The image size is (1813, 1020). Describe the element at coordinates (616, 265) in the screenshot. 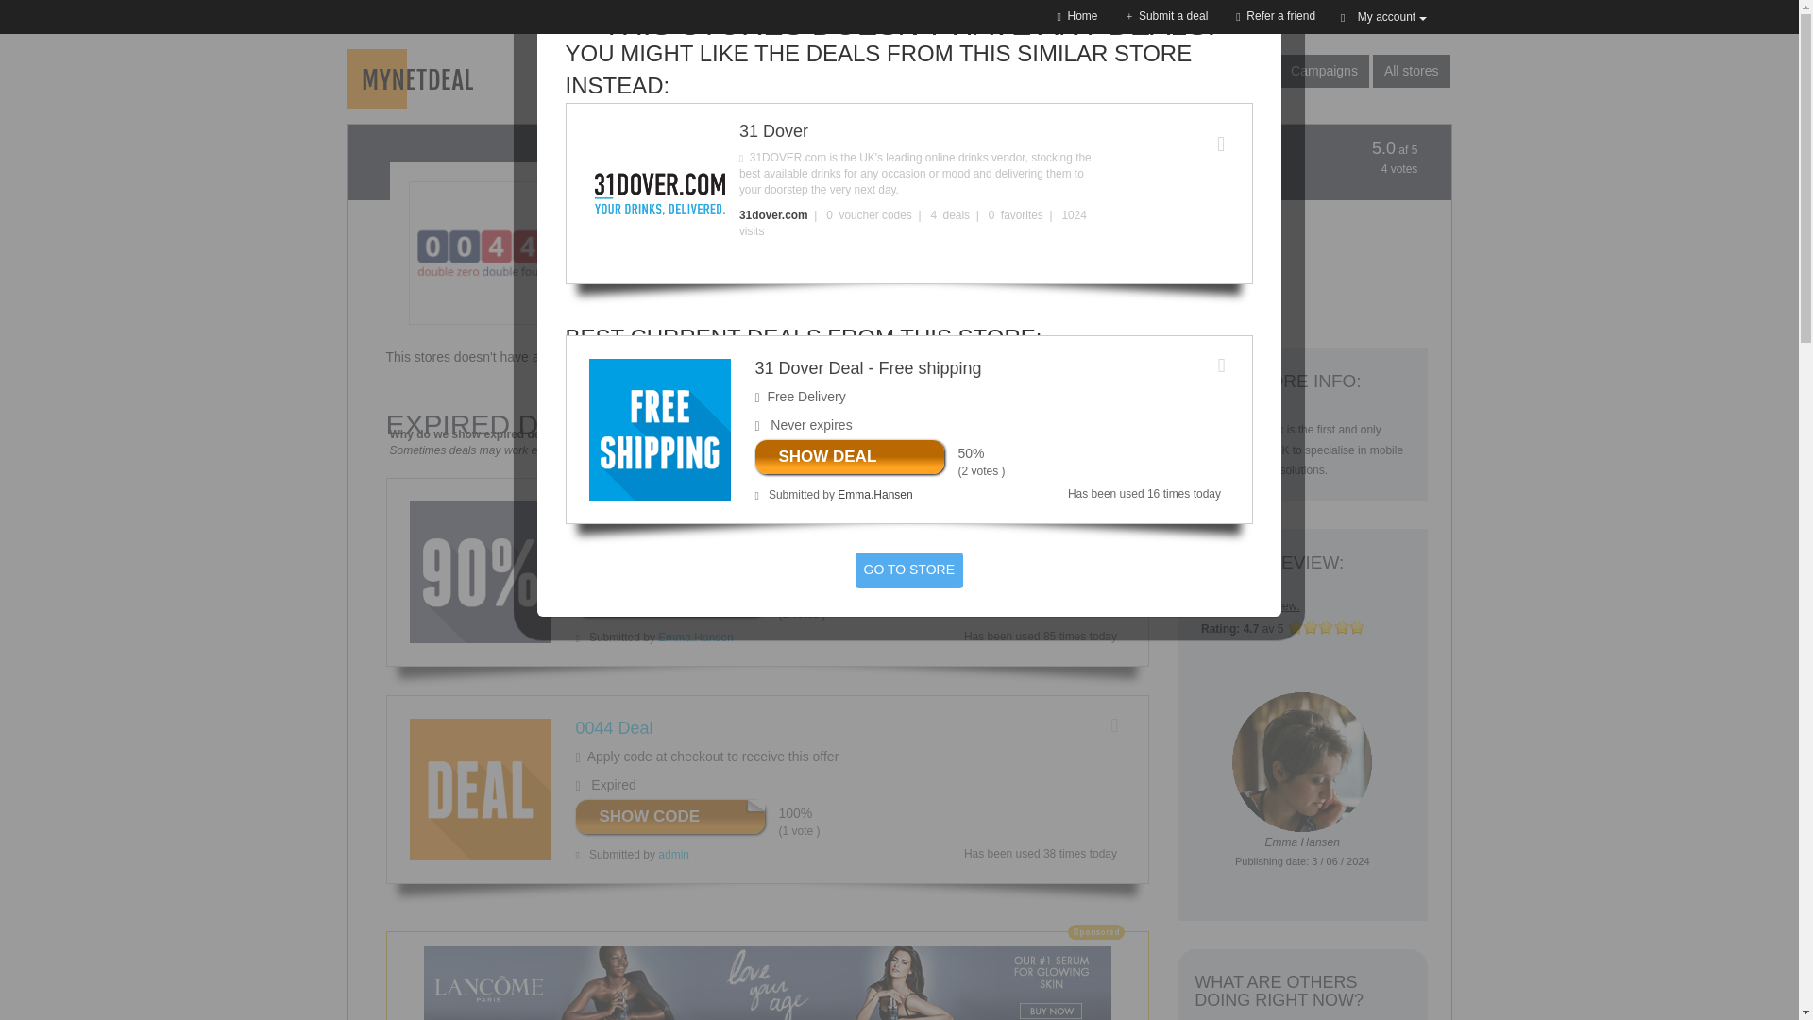

I see `0044.co.uk` at that location.